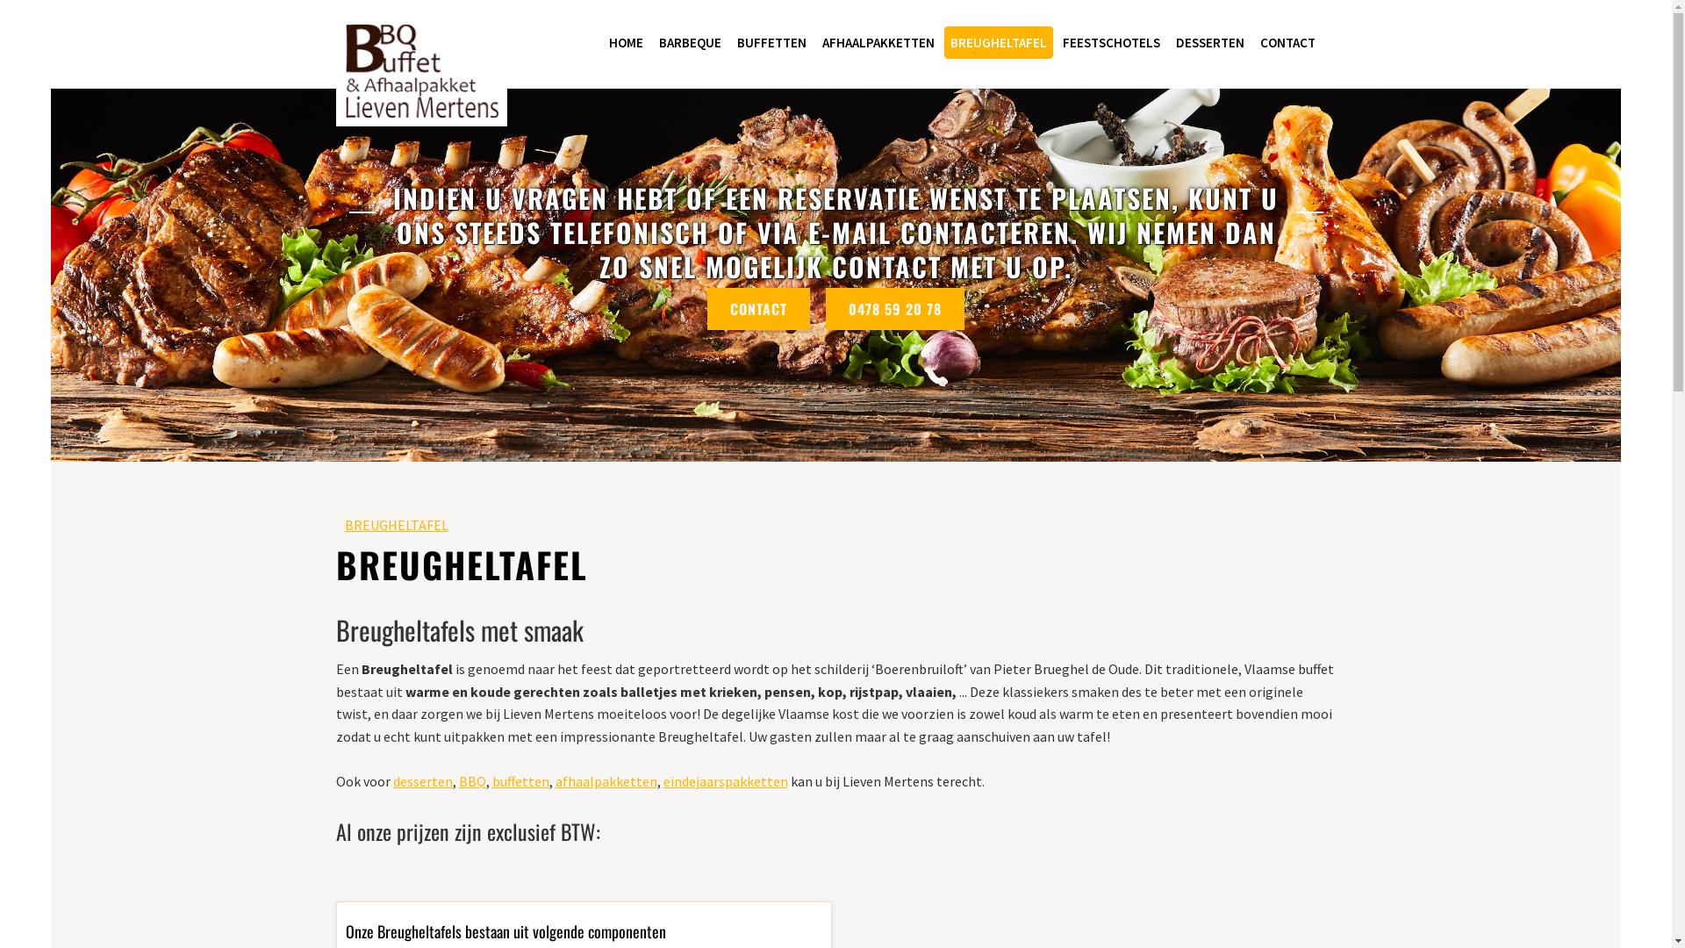  Describe the element at coordinates (878, 42) in the screenshot. I see `AFHAALPAKKETTEN` at that location.